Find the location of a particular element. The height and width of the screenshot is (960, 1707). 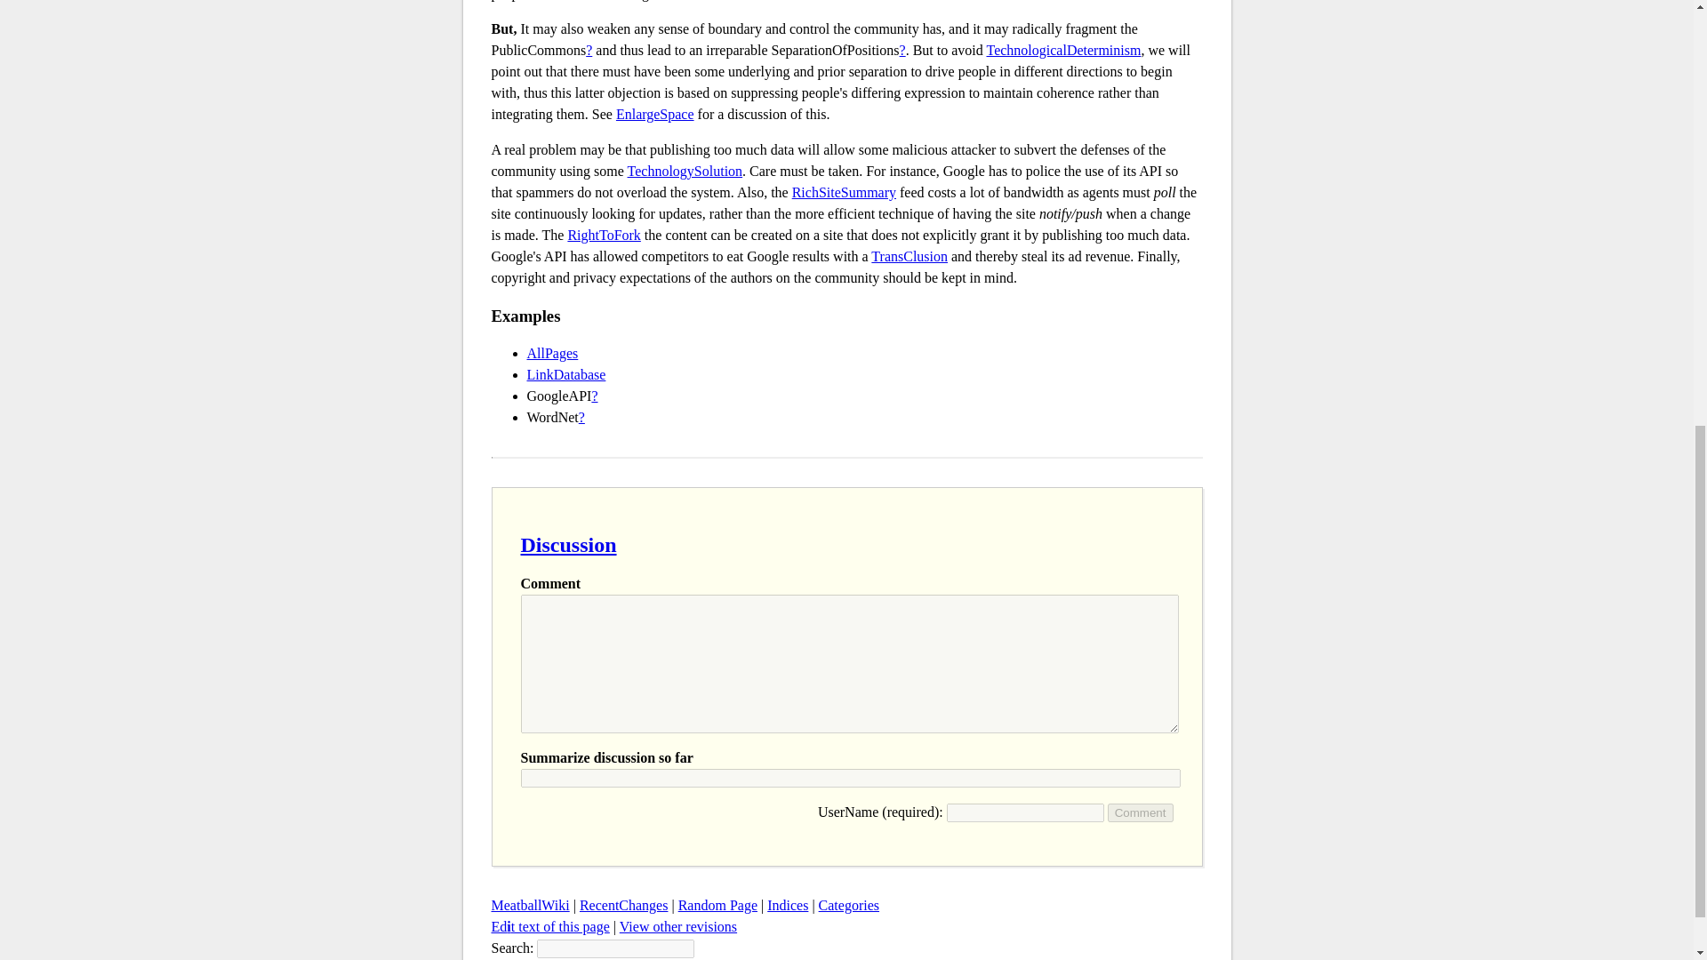

TechnologySolution is located at coordinates (685, 171).